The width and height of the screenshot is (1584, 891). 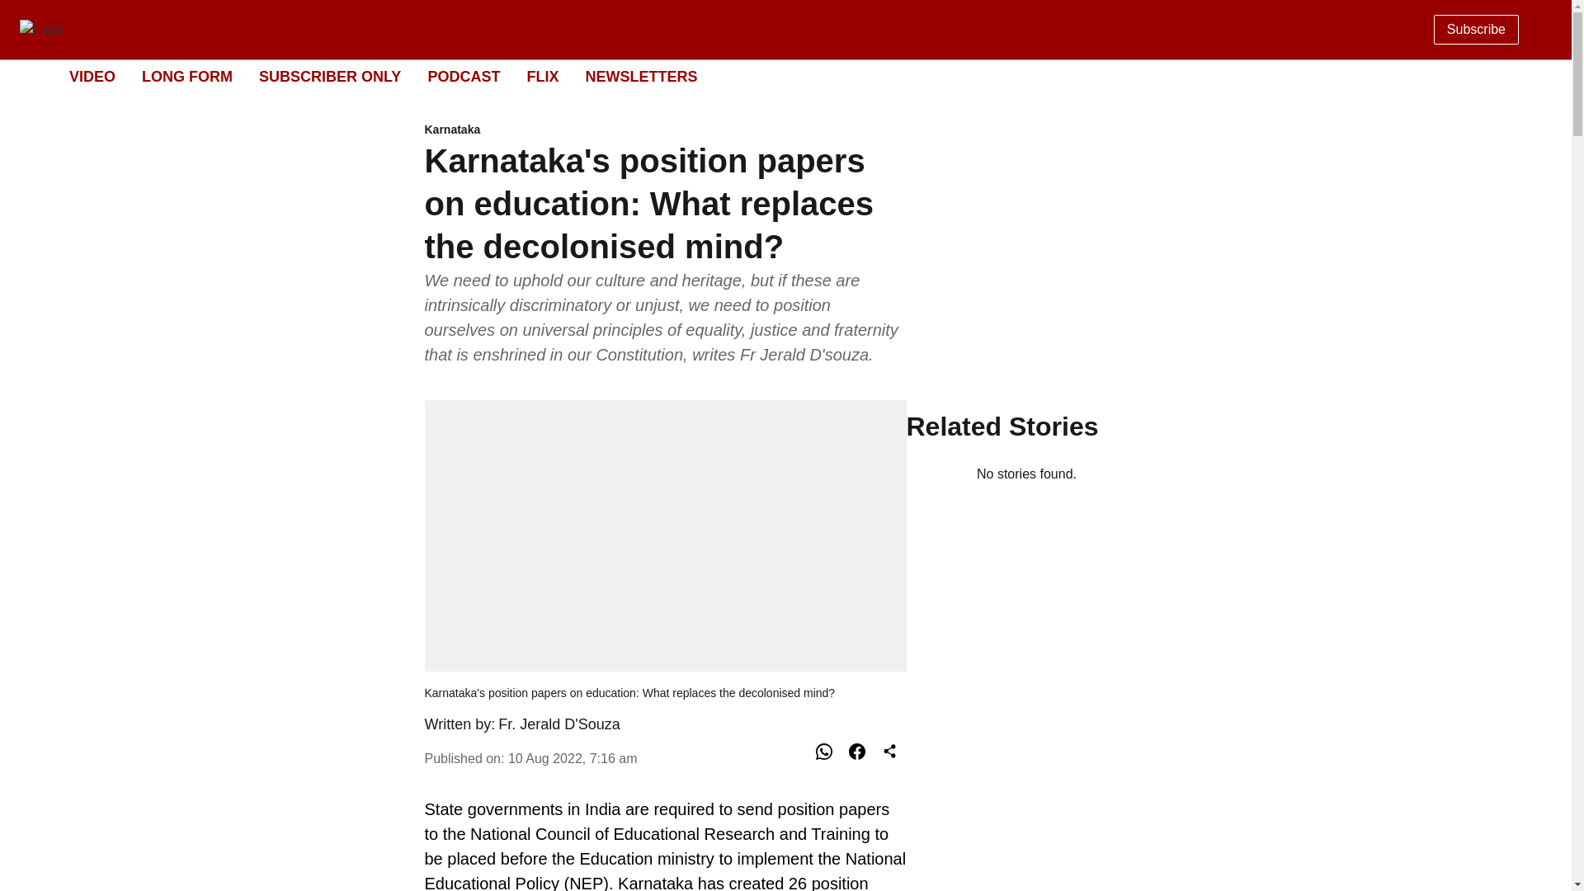 I want to click on NEWSLETTERS, so click(x=640, y=76).